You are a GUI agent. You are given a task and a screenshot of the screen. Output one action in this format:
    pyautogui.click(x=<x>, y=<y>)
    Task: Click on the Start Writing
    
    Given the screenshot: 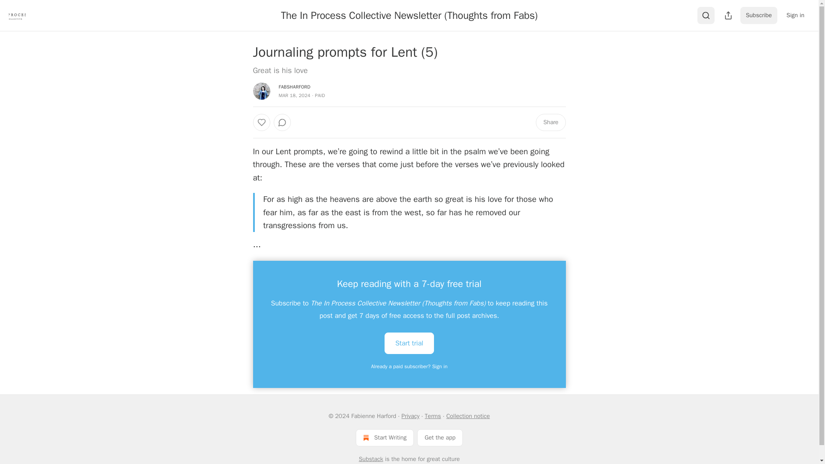 What is the action you would take?
    pyautogui.click(x=385, y=437)
    